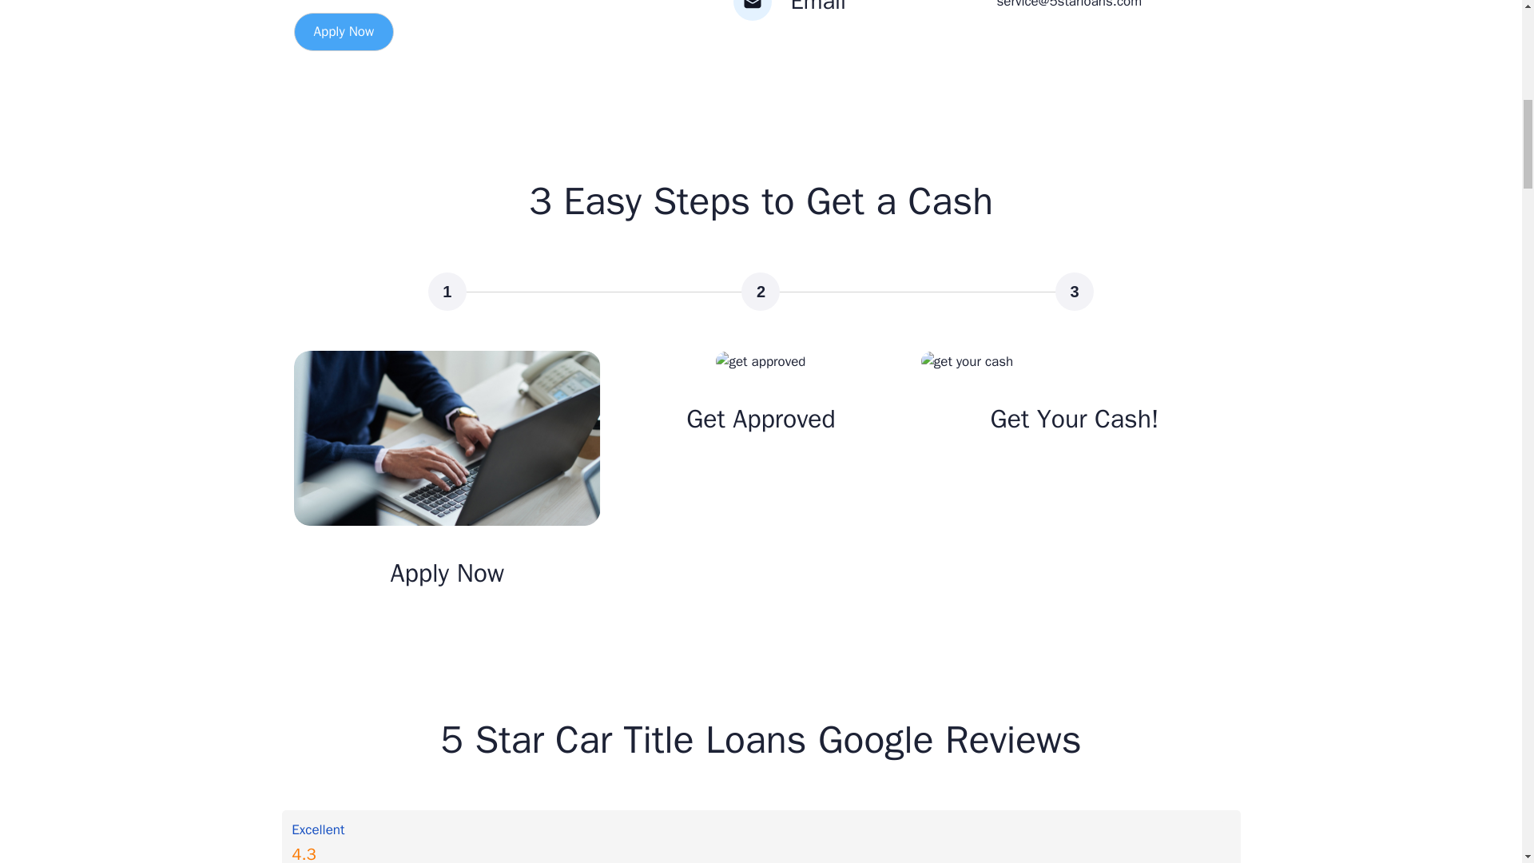 The width and height of the screenshot is (1534, 863). I want to click on Image2, so click(761, 361).